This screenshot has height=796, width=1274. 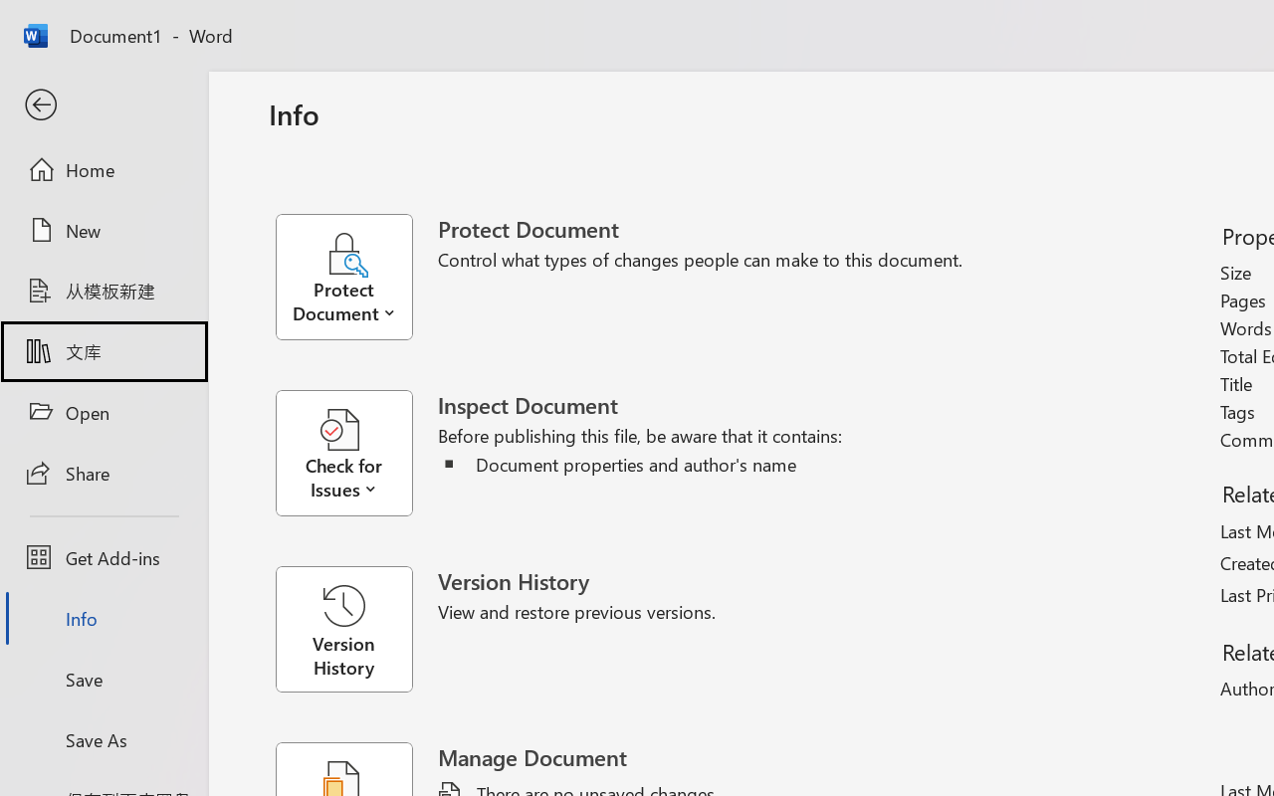 What do you see at coordinates (104, 105) in the screenshot?
I see `Back` at bounding box center [104, 105].